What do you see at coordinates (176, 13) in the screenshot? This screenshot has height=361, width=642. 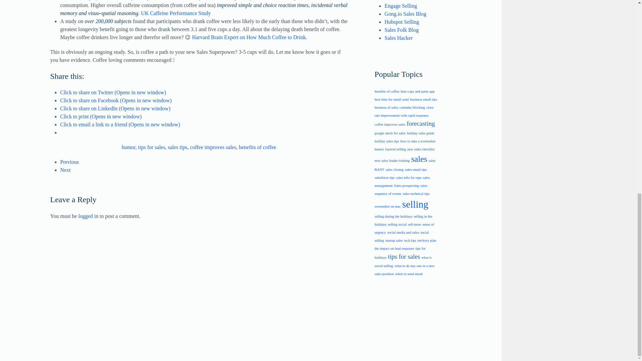 I see `UK Caffeine Performance Study` at bounding box center [176, 13].